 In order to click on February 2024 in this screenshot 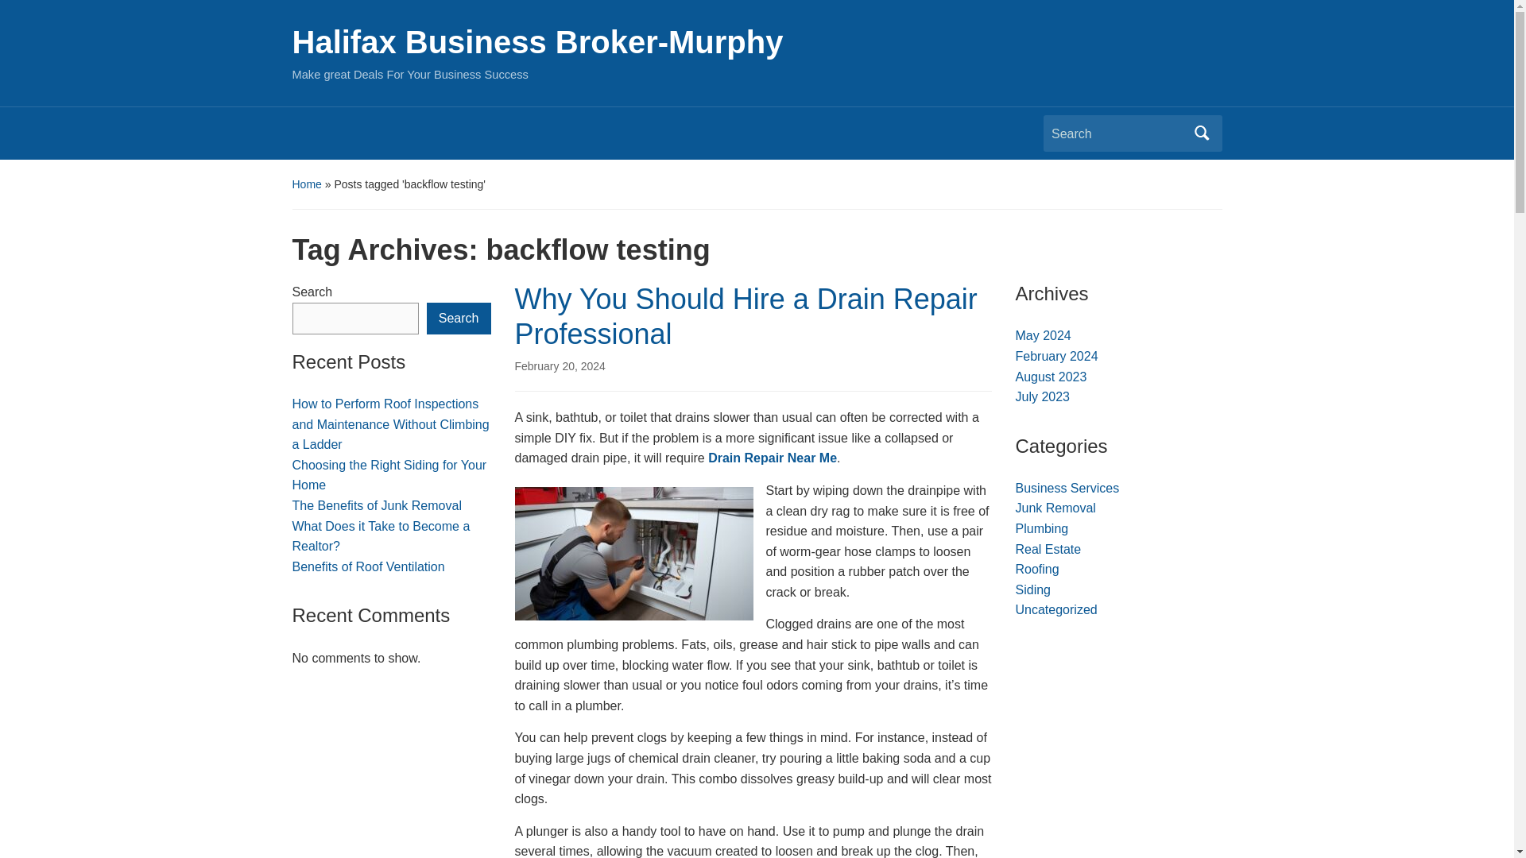, I will do `click(1057, 356)`.